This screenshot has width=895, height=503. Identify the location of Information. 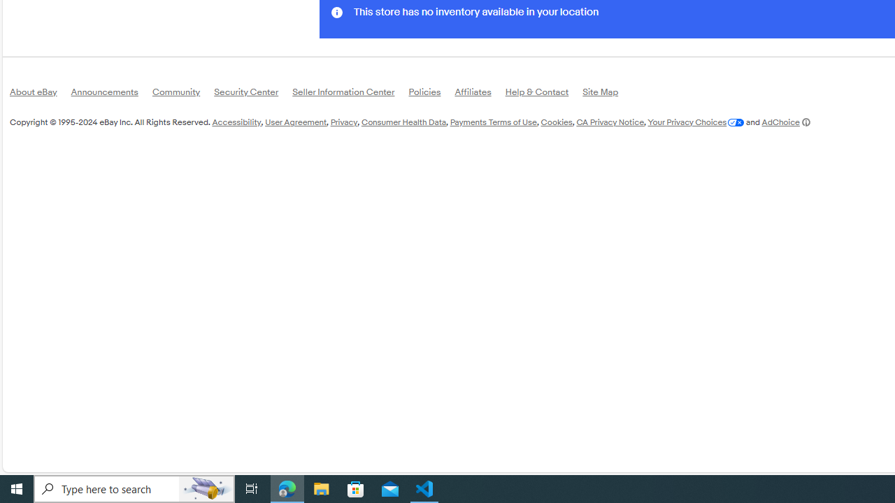
(337, 11).